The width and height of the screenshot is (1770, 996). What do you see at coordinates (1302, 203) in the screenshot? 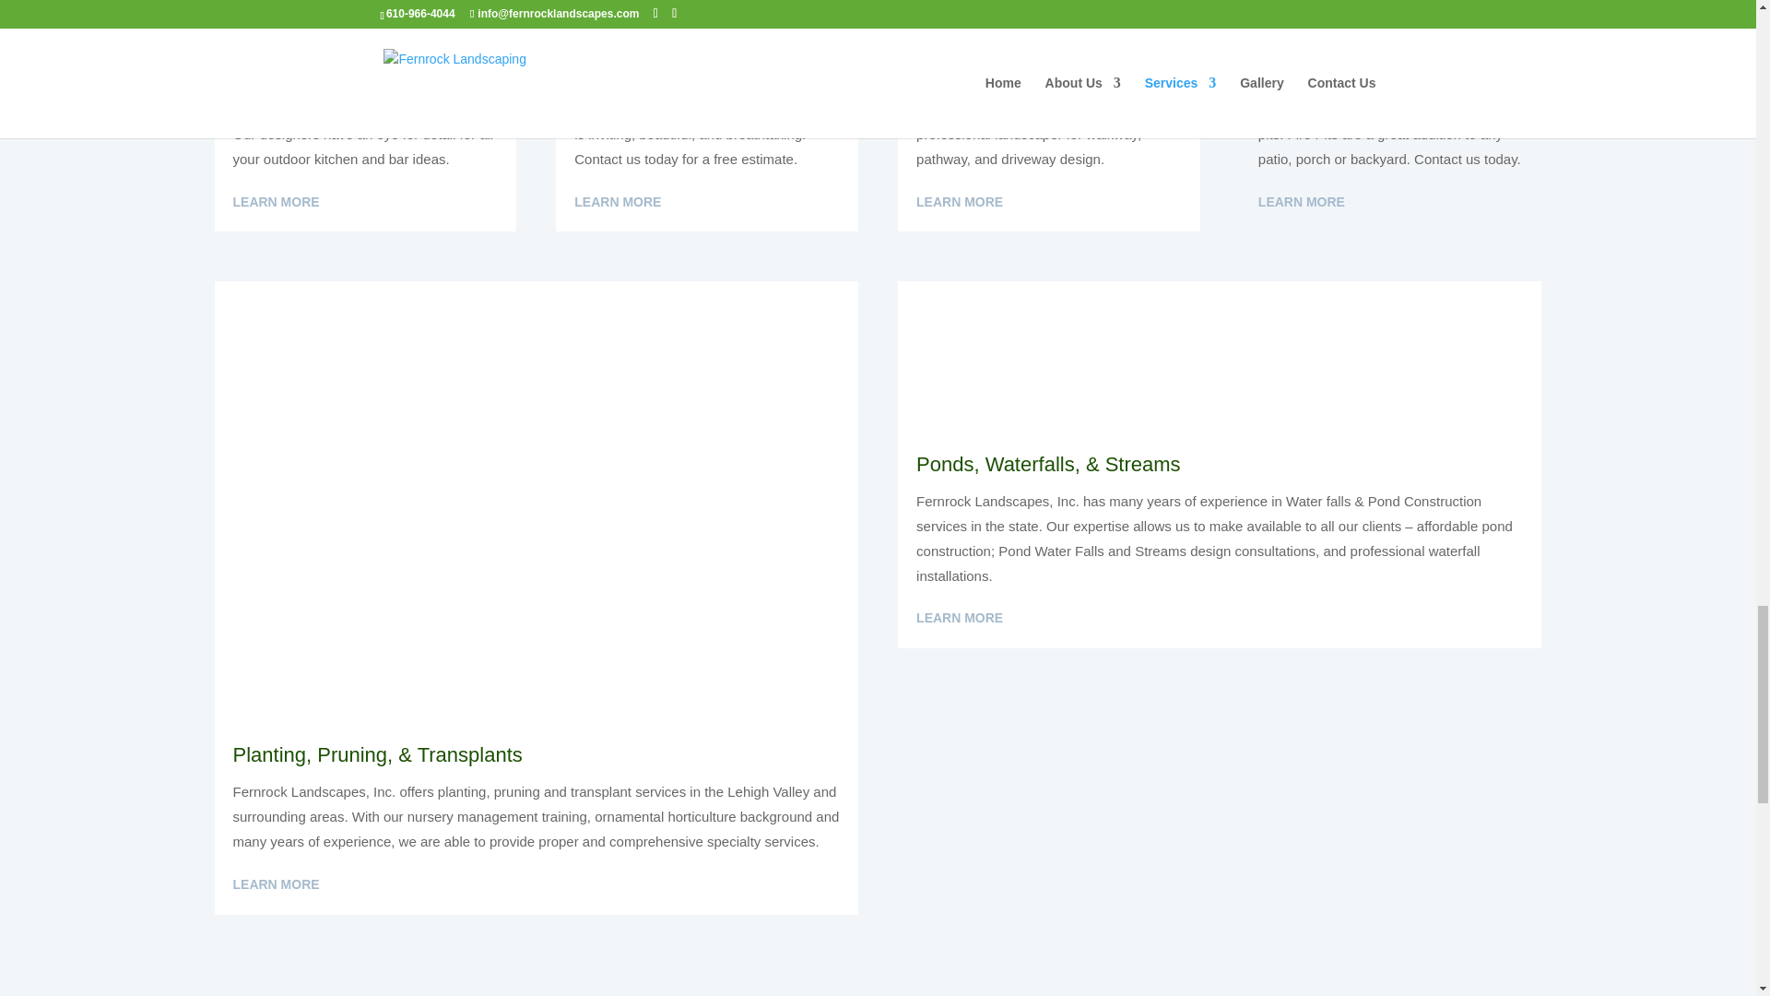
I see `LEARN MORE` at bounding box center [1302, 203].